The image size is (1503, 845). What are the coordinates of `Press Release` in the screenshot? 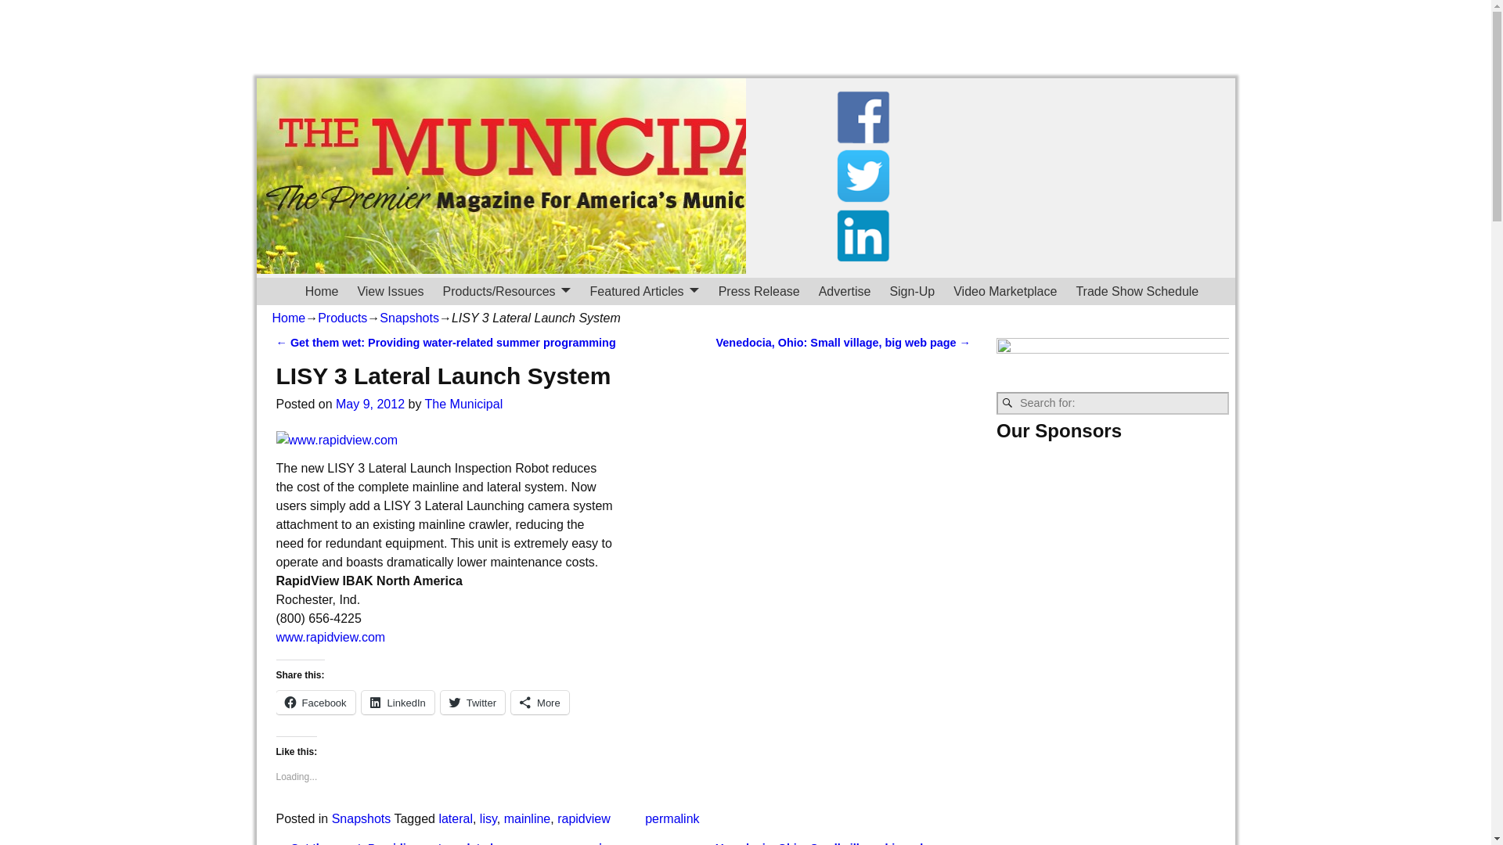 It's located at (759, 291).